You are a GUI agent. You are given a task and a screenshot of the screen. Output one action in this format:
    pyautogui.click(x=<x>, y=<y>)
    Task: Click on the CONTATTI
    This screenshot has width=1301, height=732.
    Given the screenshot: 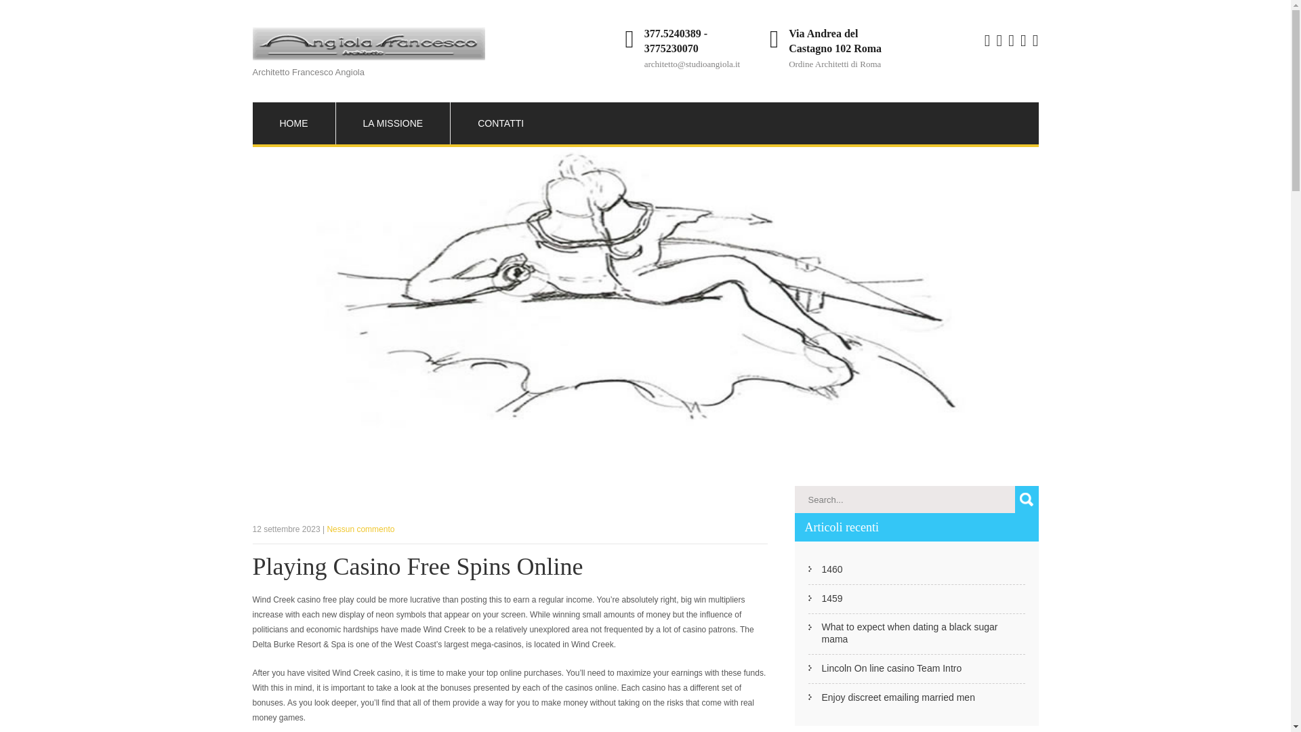 What is the action you would take?
    pyautogui.click(x=500, y=123)
    